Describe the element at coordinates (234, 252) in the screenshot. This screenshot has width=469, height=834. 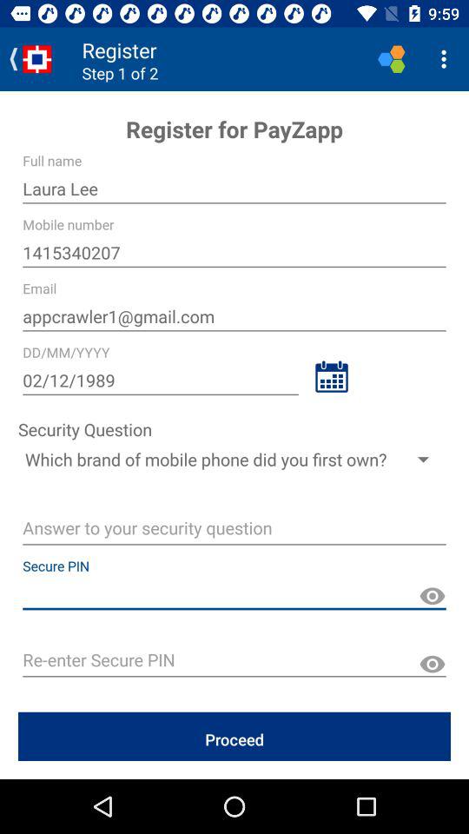
I see `click on text field below mobile number` at that location.